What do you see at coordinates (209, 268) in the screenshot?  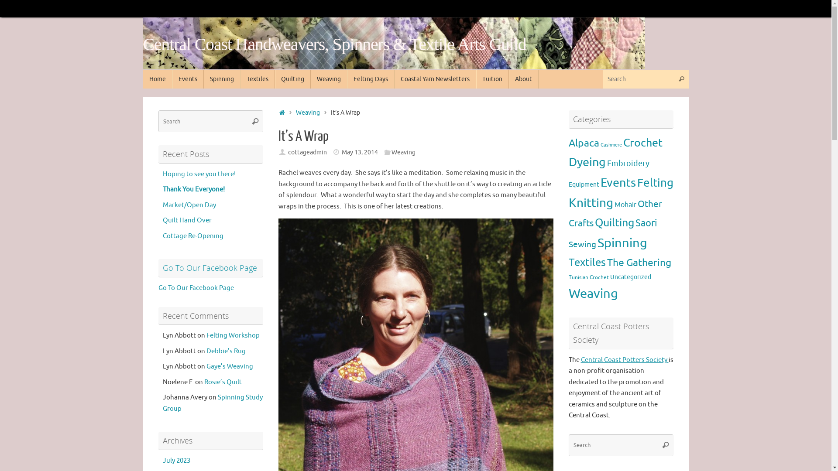 I see `Go To Our Facebook Page` at bounding box center [209, 268].